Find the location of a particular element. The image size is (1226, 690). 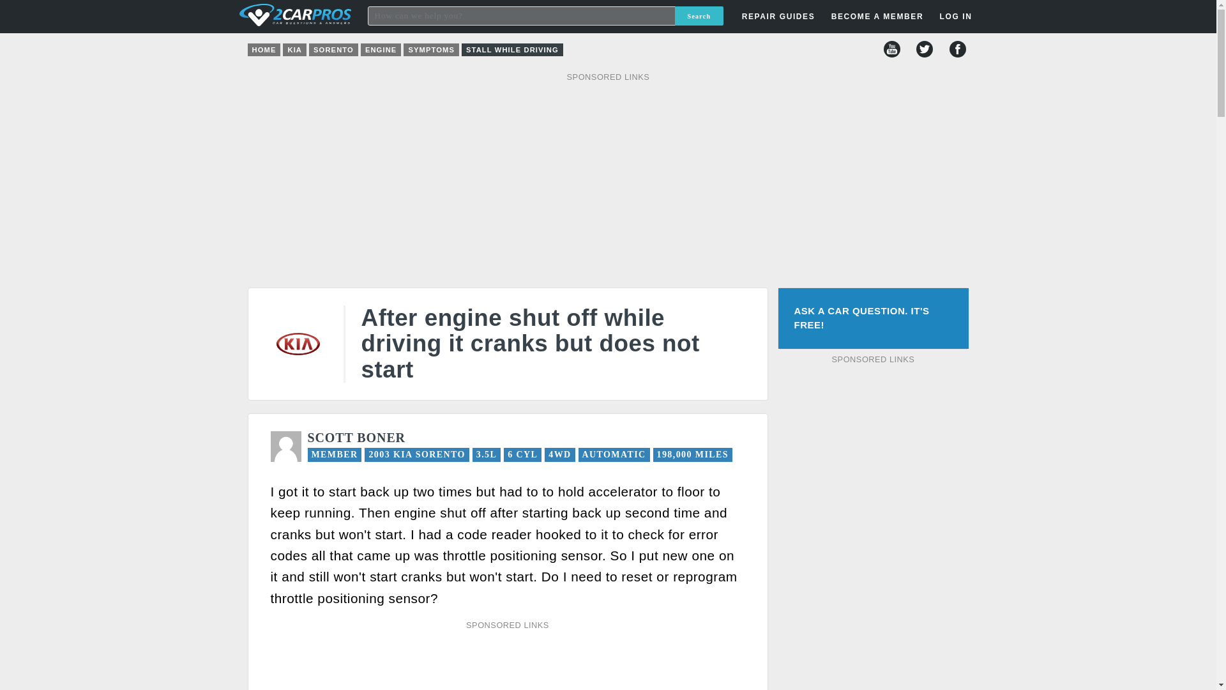

SORENTO is located at coordinates (333, 50).